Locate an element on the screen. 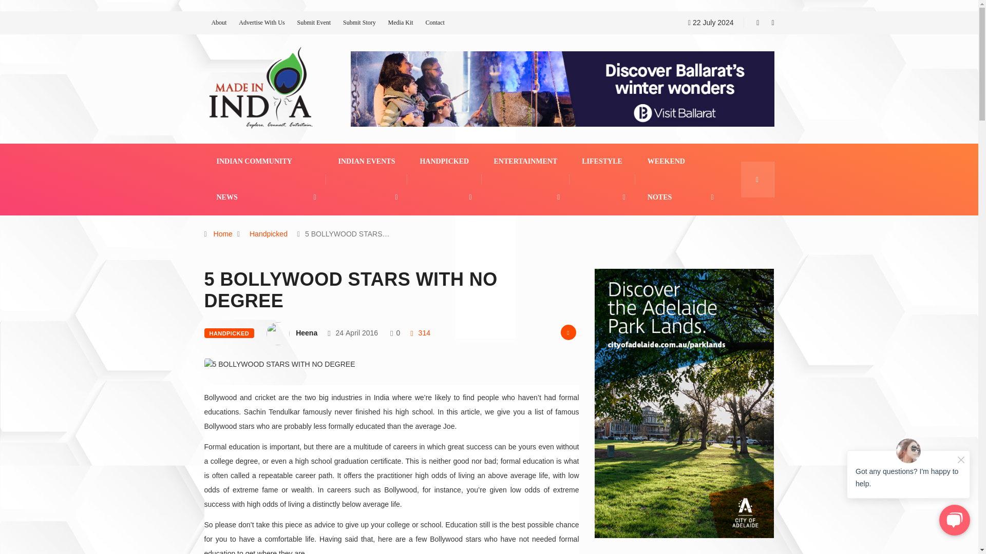 The image size is (986, 554). Submit Event is located at coordinates (313, 22).